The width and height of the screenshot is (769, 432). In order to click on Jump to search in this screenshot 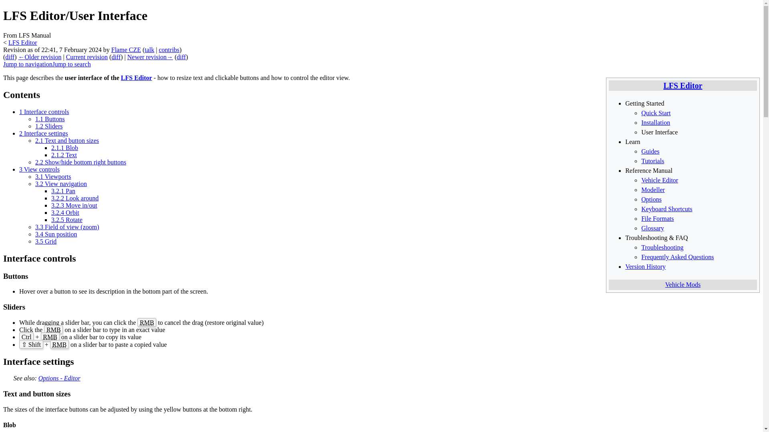, I will do `click(71, 64)`.